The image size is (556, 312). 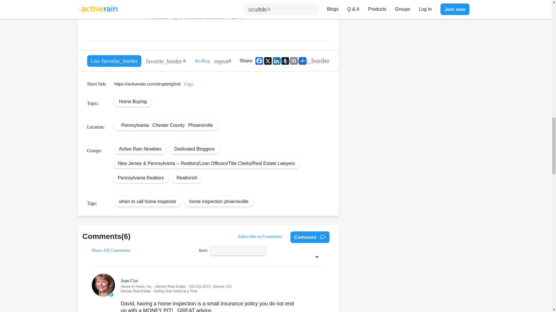 I want to click on Re-Blog, so click(x=202, y=61).